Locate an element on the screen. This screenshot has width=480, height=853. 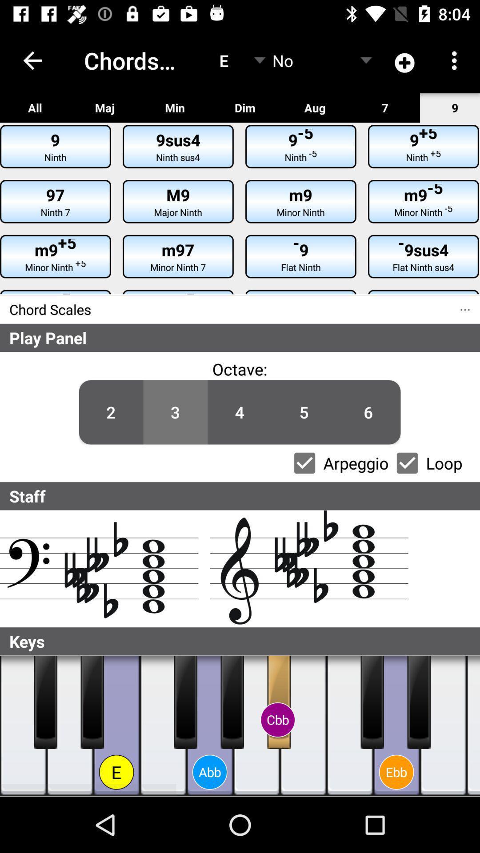
switch the arpeggio option is located at coordinates (304, 463).